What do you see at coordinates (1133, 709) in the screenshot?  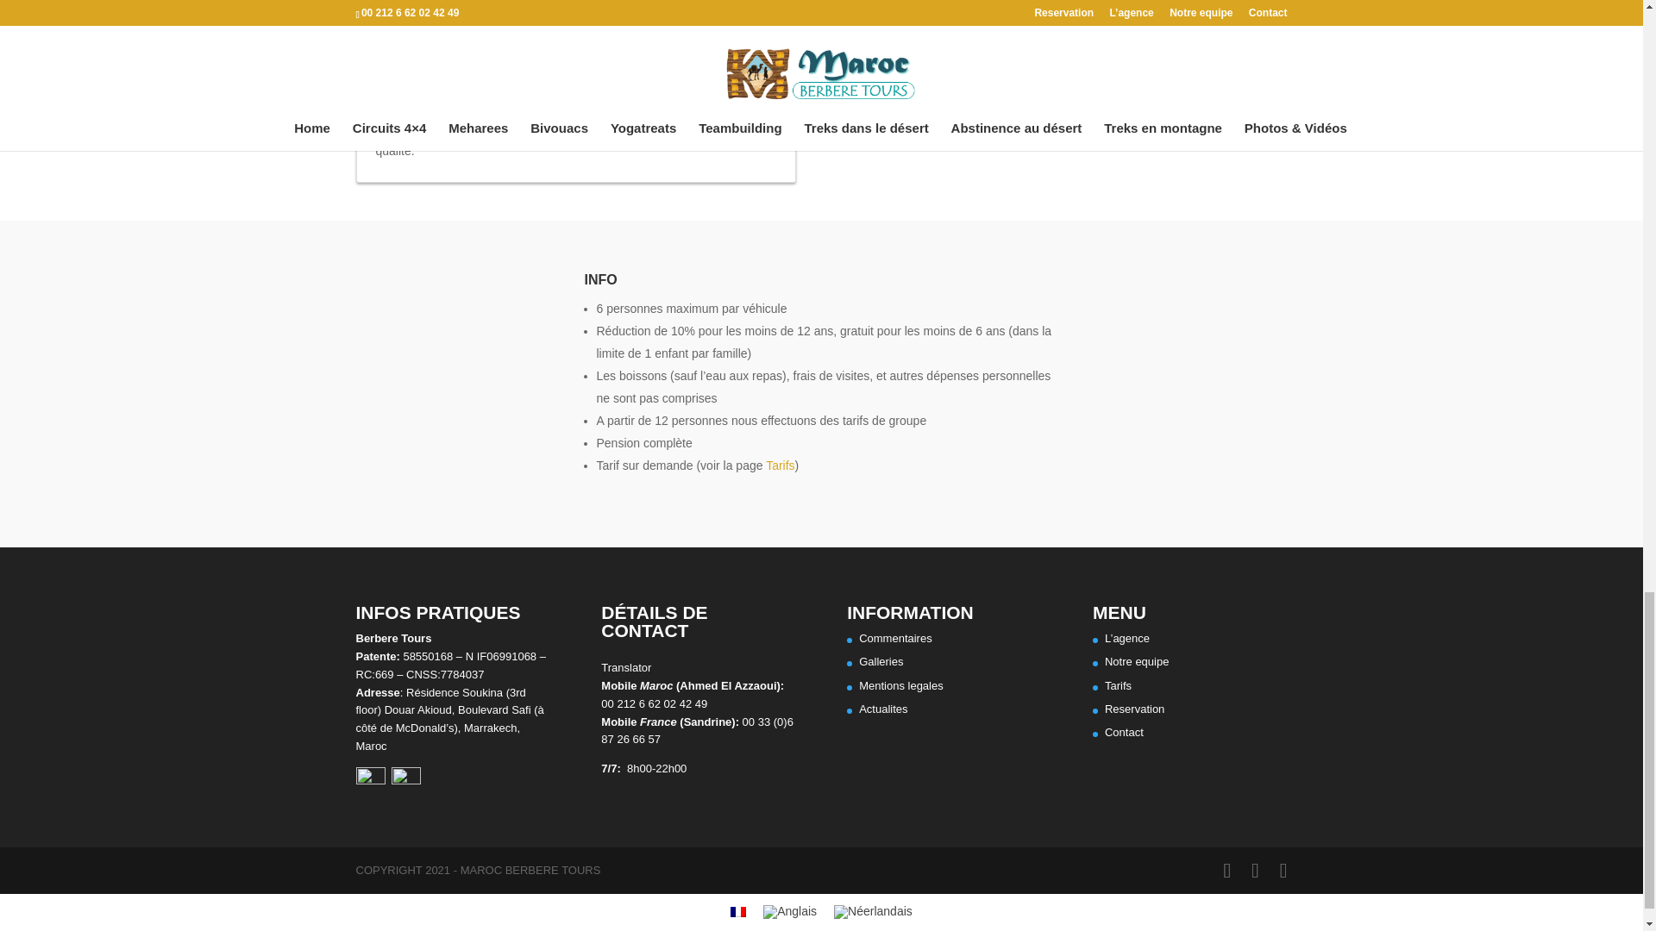 I see `Reservation` at bounding box center [1133, 709].